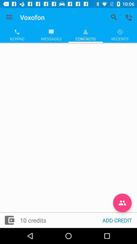 This screenshot has width=137, height=244. I want to click on turn off the item below the recents item, so click(122, 203).